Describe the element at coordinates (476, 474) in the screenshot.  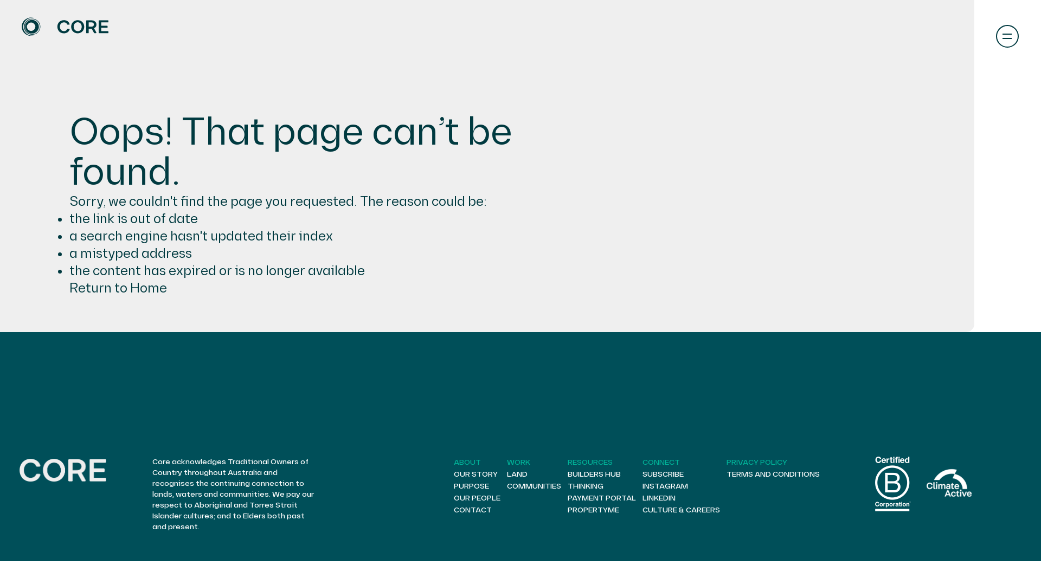
I see `OUR STORY` at that location.